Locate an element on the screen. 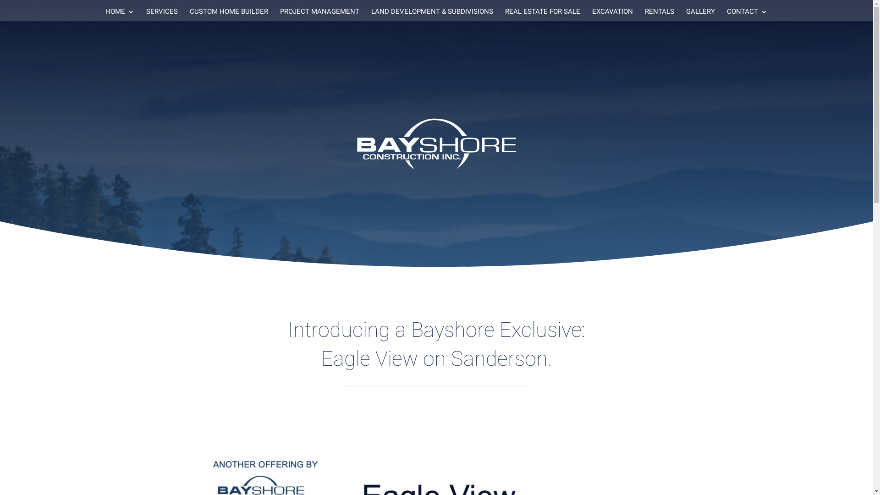 Image resolution: width=880 pixels, height=495 pixels. EXCAVATION is located at coordinates (612, 15).